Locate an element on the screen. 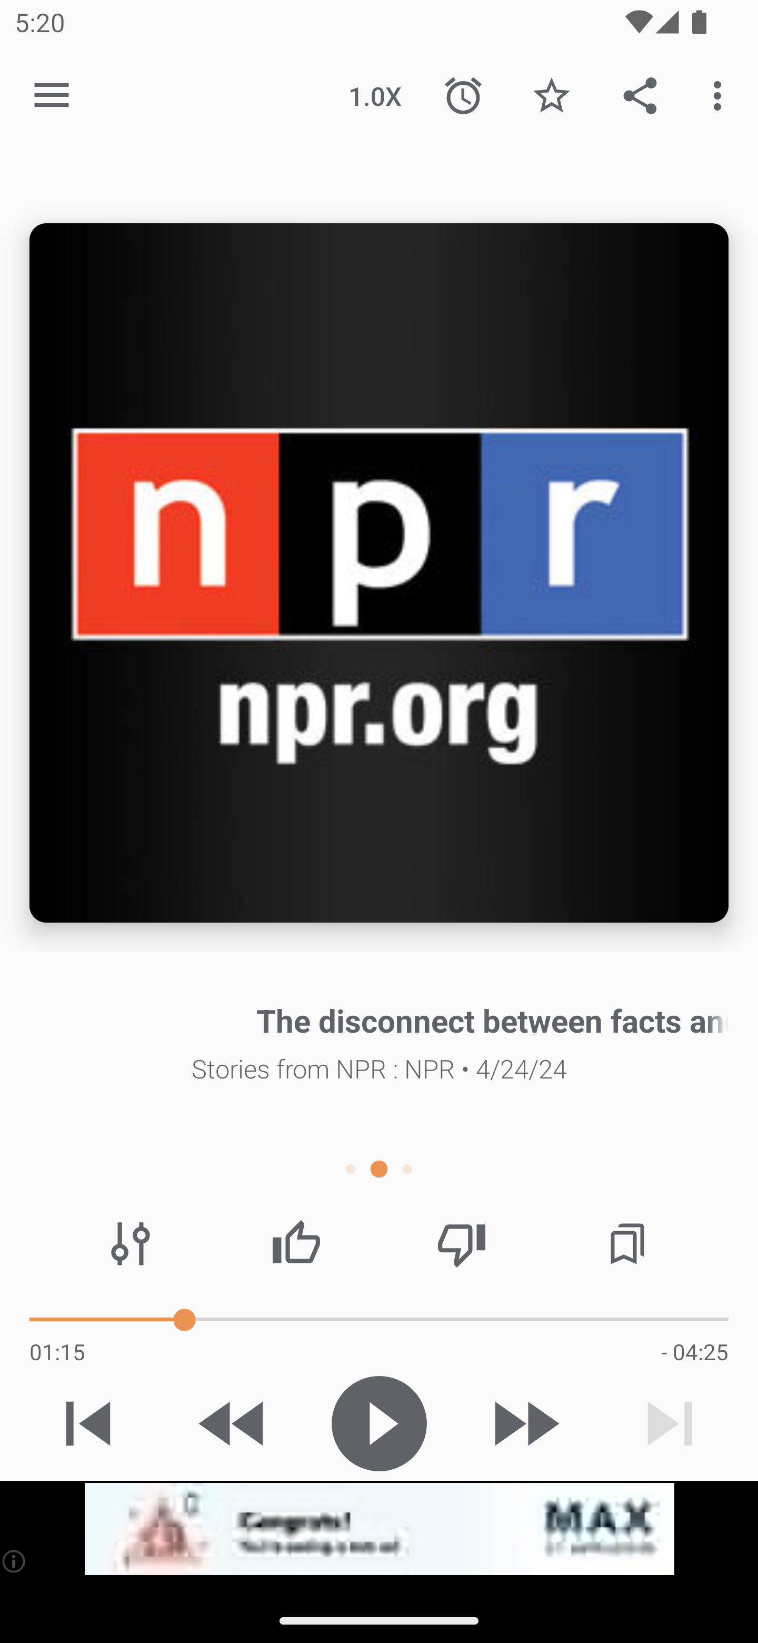 This screenshot has height=1643, width=758. Audio effects is located at coordinates (131, 1244).